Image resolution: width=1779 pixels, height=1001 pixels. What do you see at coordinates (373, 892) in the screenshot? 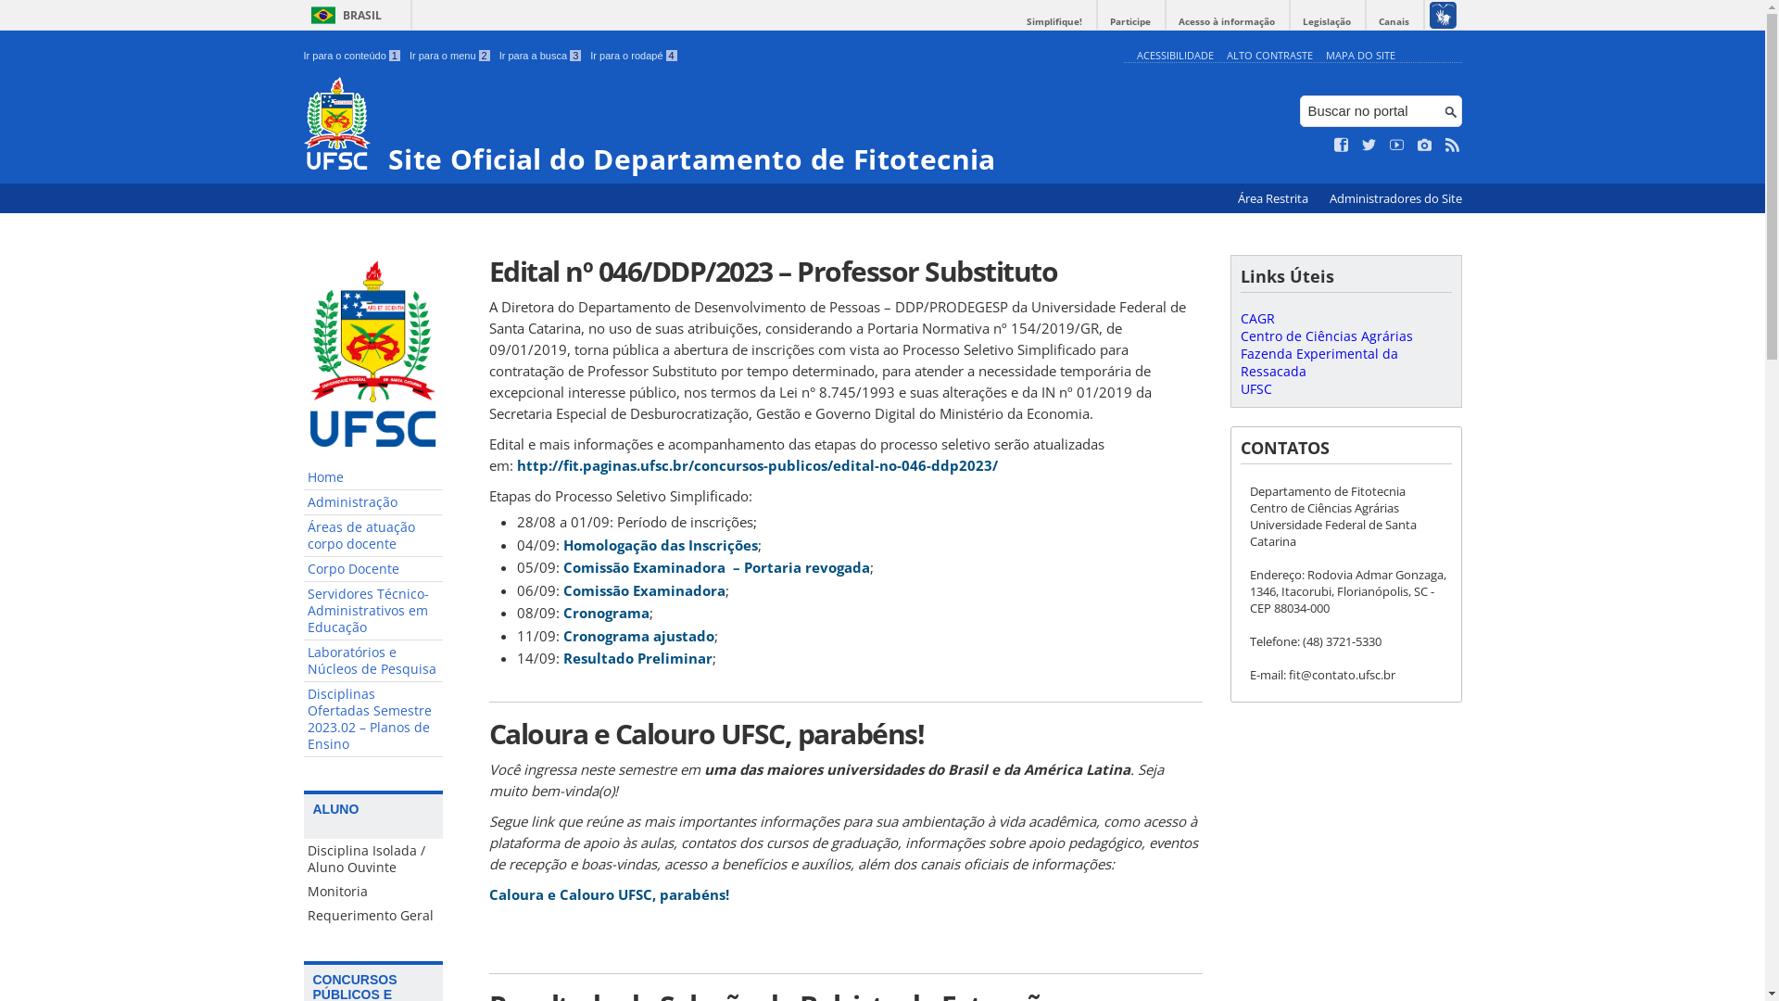
I see `Monitoria` at bounding box center [373, 892].